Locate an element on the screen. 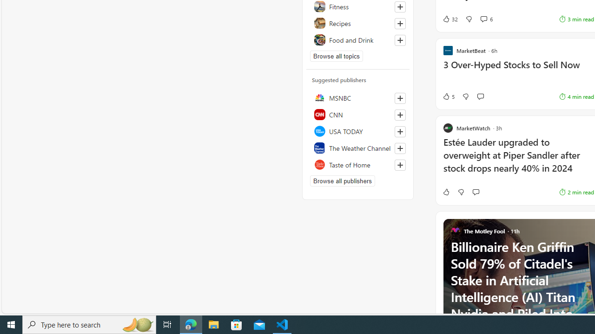 The image size is (595, 334). Follow this source is located at coordinates (400, 165).